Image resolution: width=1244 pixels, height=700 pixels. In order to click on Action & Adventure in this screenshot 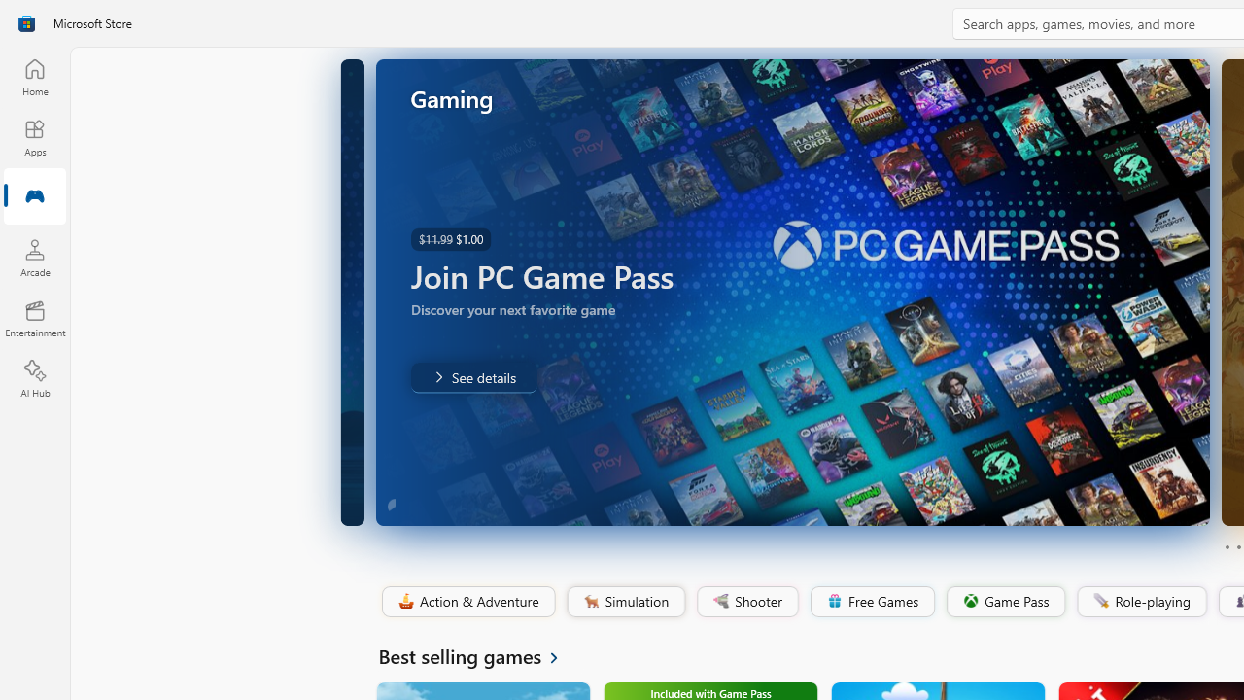, I will do `click(466, 602)`.